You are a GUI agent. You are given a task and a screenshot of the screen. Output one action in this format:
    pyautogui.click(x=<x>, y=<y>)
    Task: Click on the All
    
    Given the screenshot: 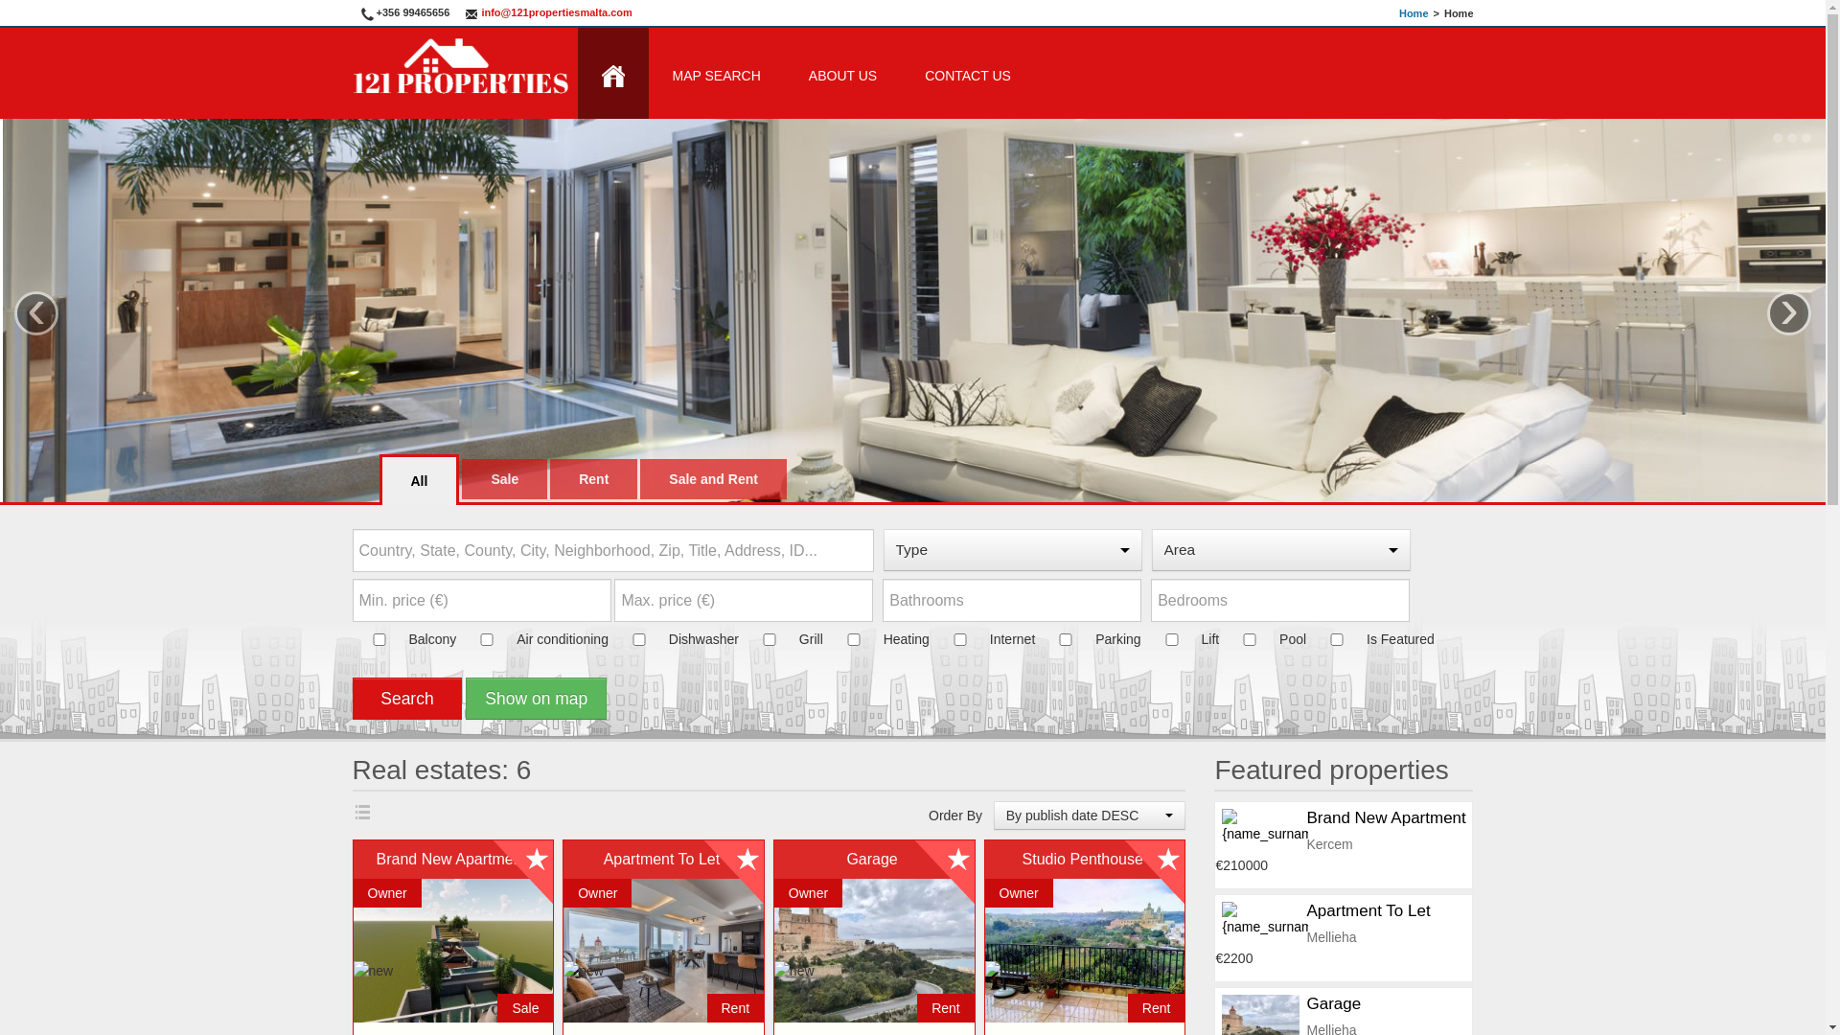 What is the action you would take?
    pyautogui.click(x=419, y=481)
    